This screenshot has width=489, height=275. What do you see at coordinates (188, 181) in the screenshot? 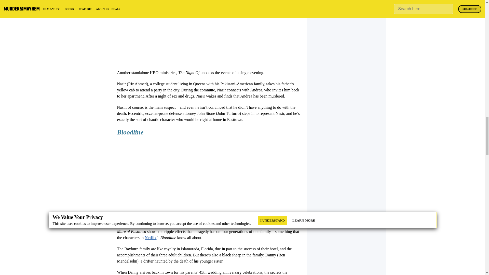
I see `YouTube video player` at bounding box center [188, 181].